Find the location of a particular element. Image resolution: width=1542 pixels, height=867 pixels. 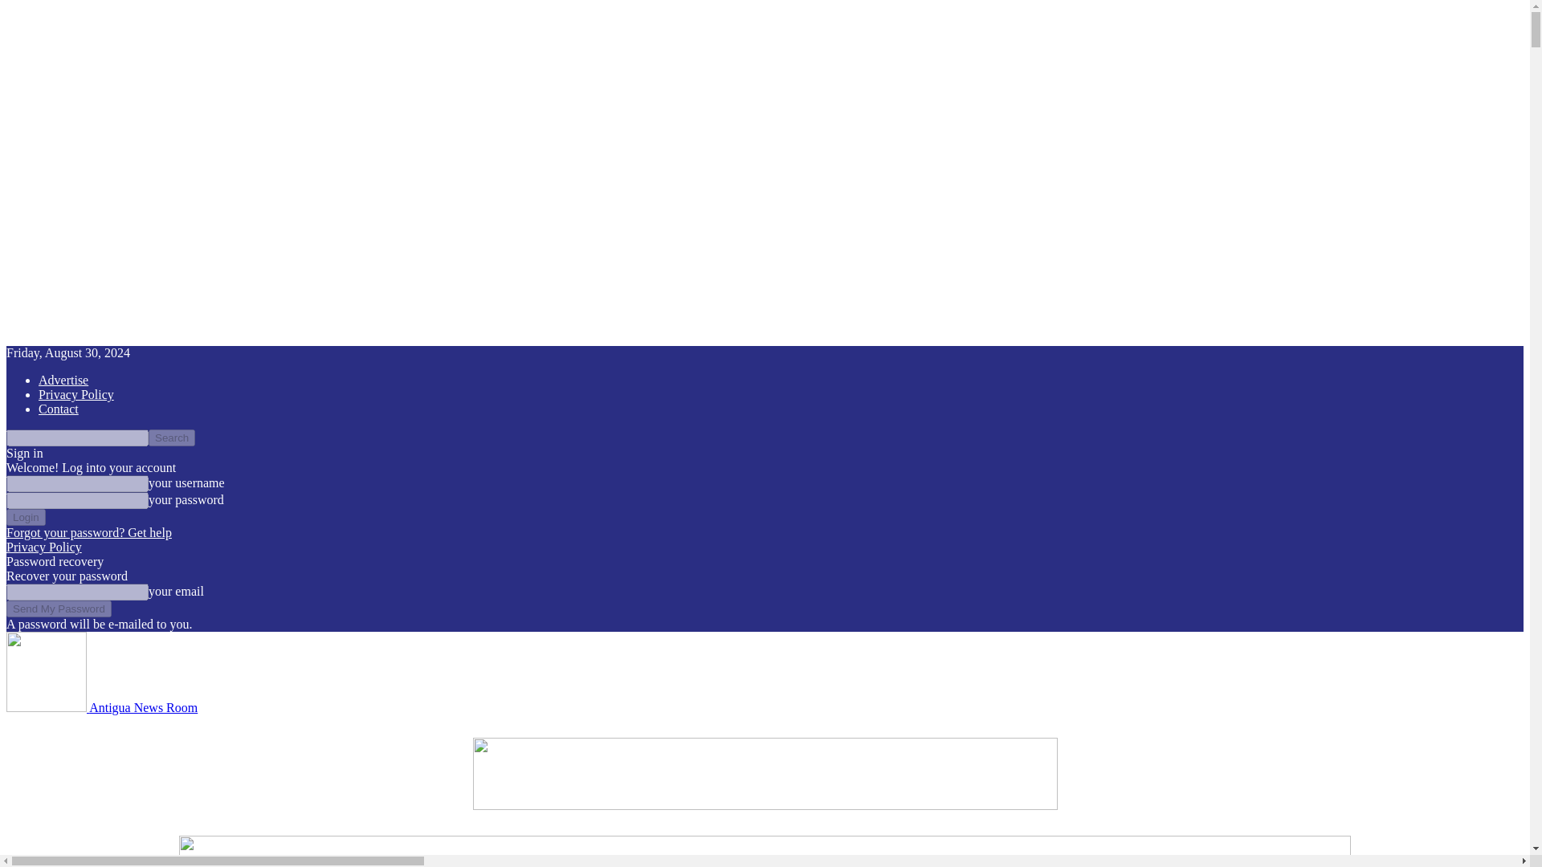

Search is located at coordinates (172, 438).